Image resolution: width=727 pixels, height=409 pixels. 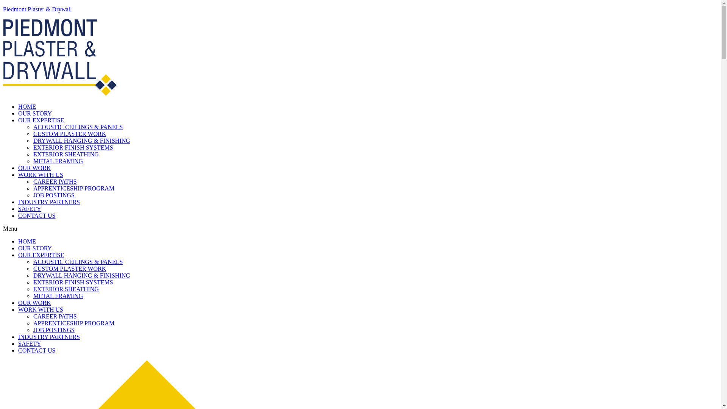 What do you see at coordinates (49, 202) in the screenshot?
I see `INDUSTRY PARTNERS` at bounding box center [49, 202].